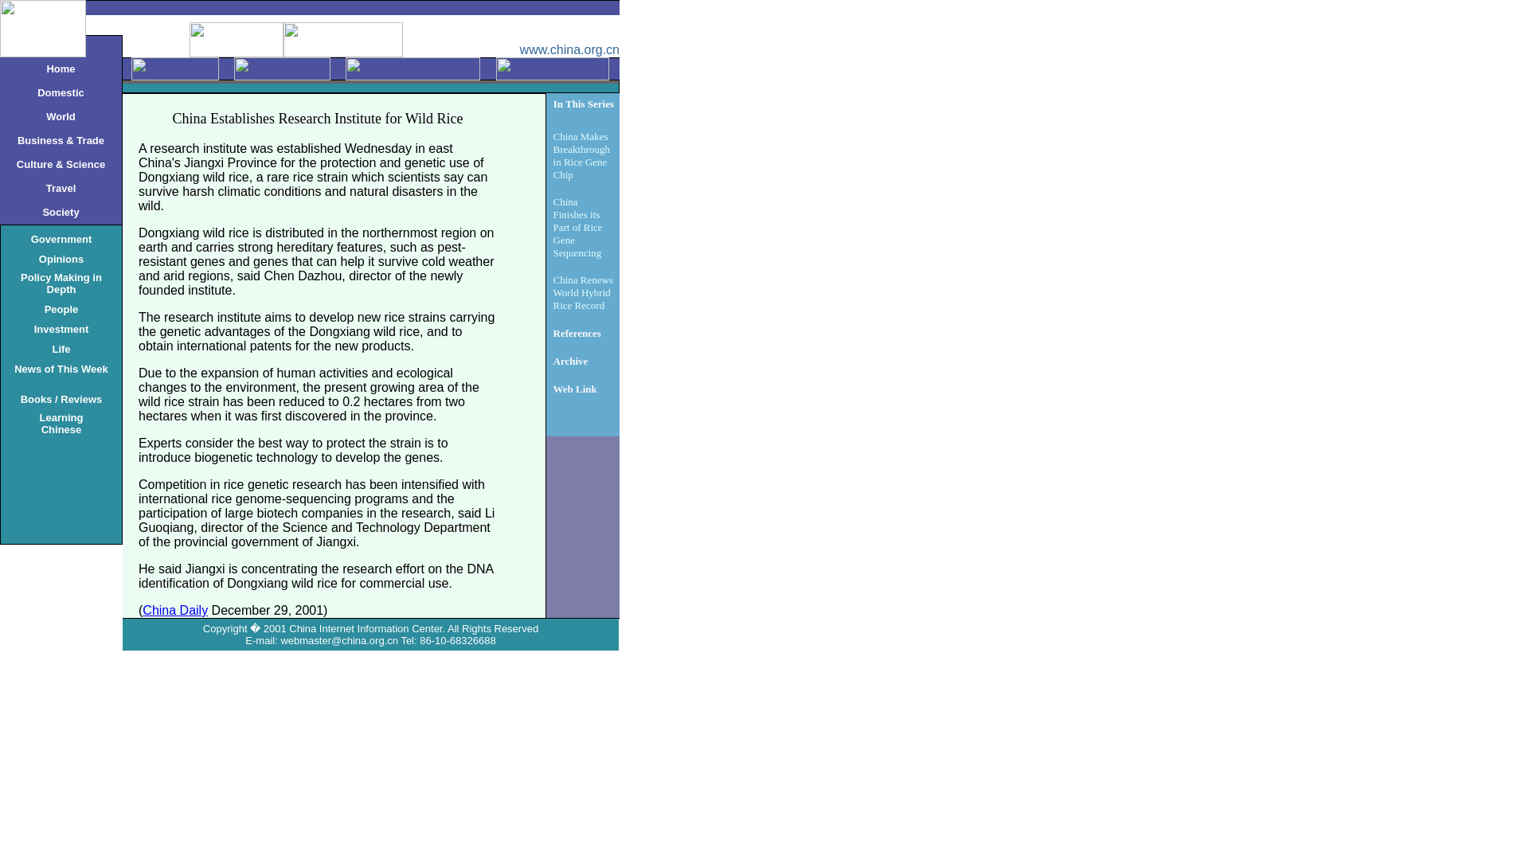  Describe the element at coordinates (61, 422) in the screenshot. I see `Investment` at that location.